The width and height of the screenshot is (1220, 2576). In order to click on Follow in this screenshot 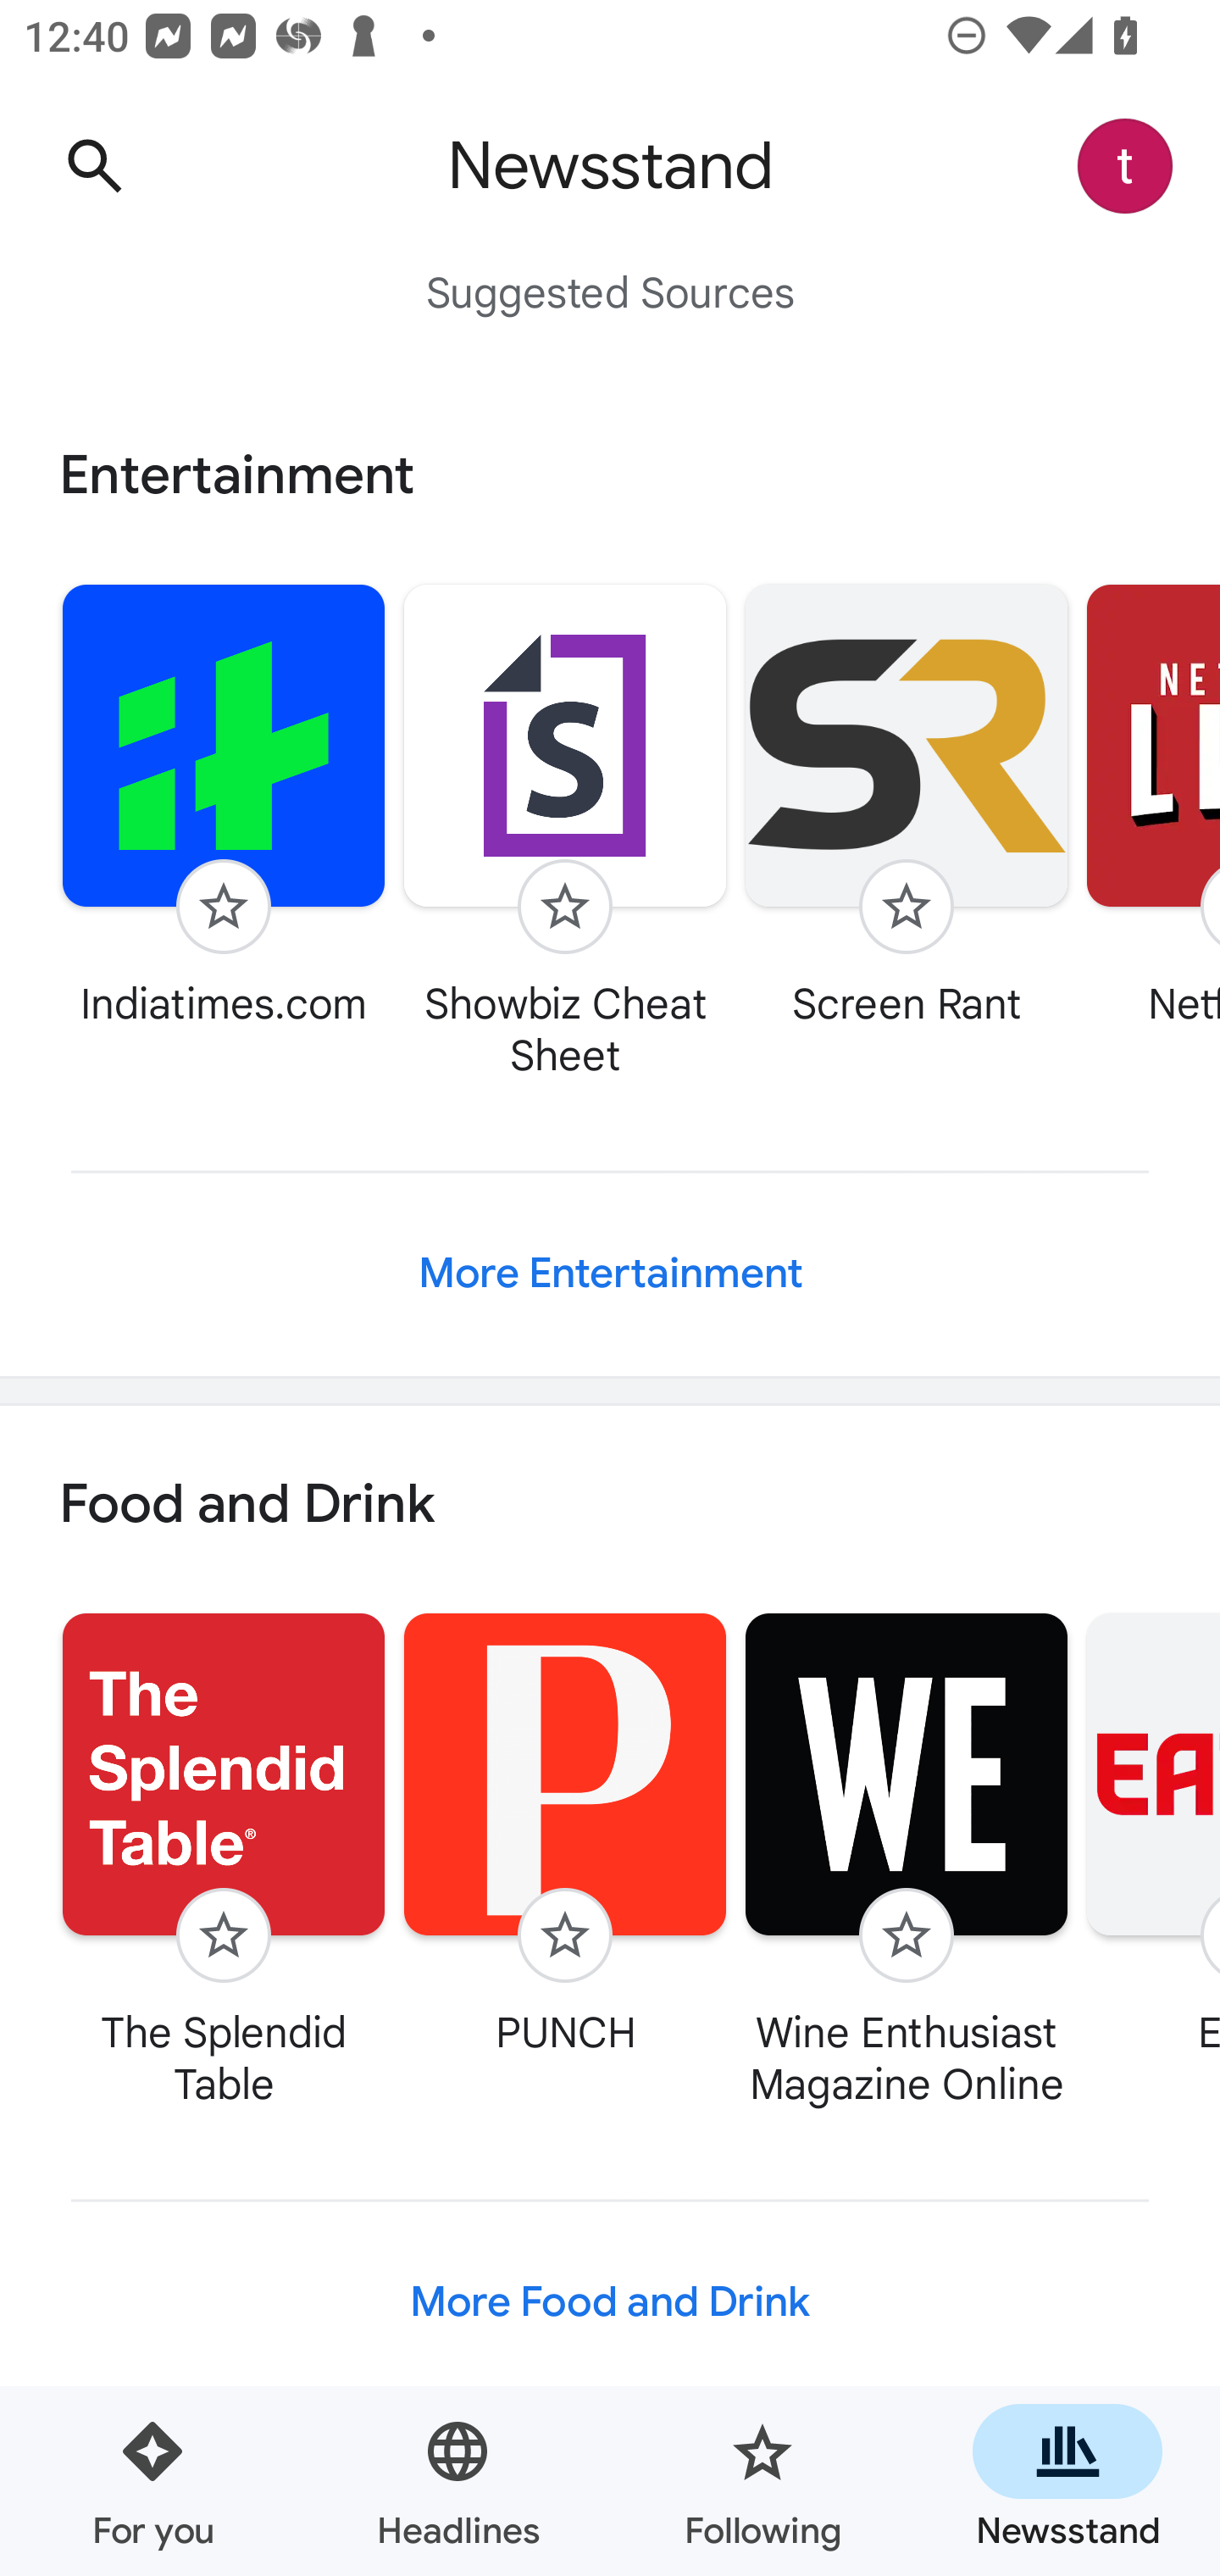, I will do `click(564, 1935)`.